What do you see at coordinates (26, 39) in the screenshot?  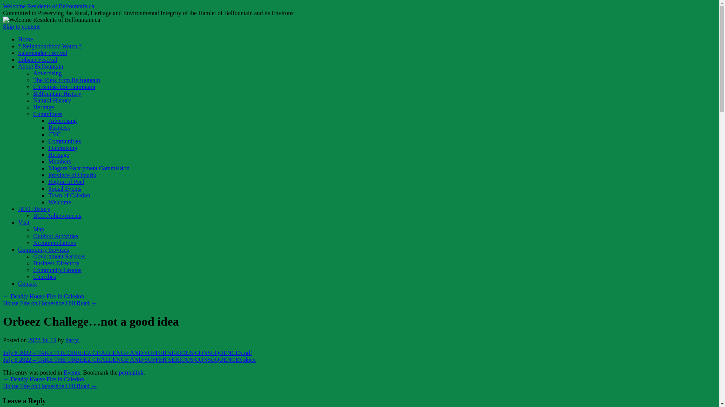 I see `Home` at bounding box center [26, 39].